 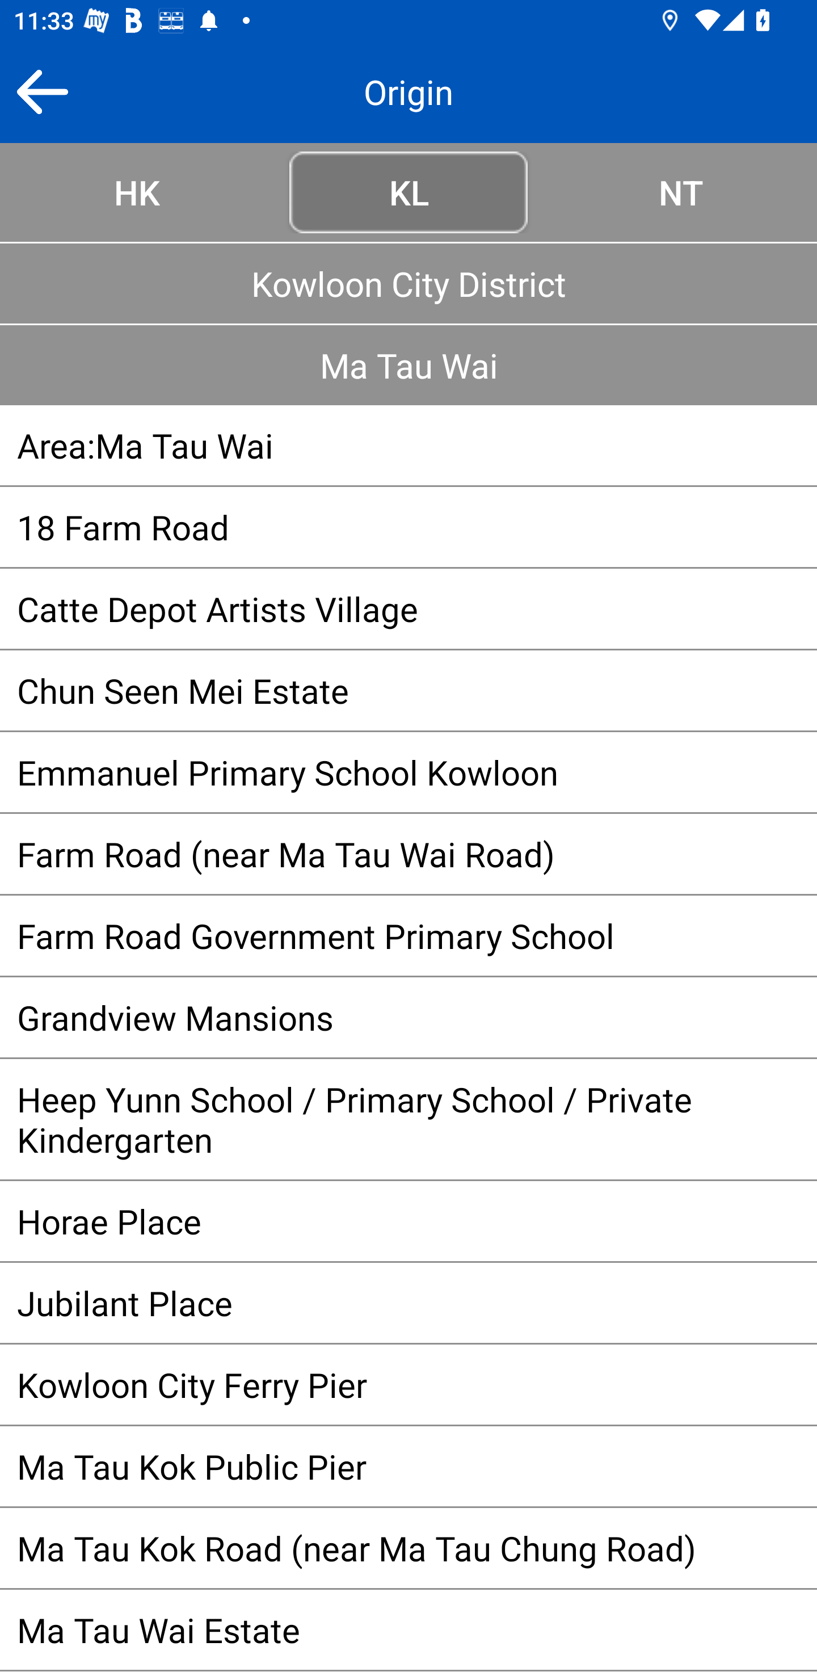 I want to click on Ma Tau Wai Estate, so click(x=408, y=1629).